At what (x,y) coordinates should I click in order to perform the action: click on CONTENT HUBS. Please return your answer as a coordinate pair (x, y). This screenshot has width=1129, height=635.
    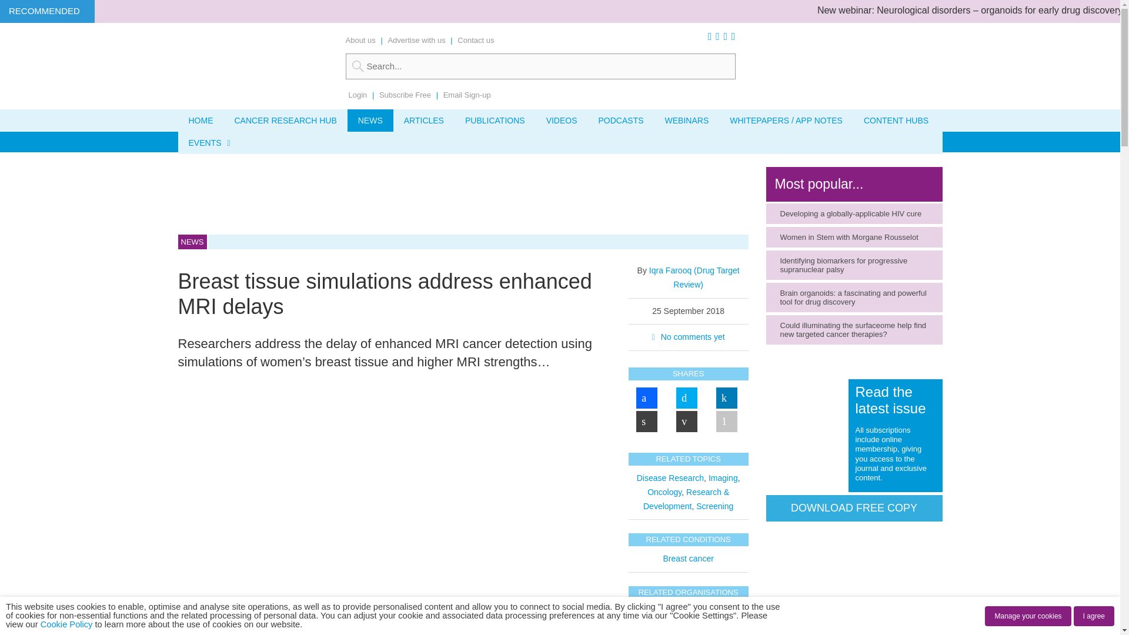
    Looking at the image, I should click on (896, 120).